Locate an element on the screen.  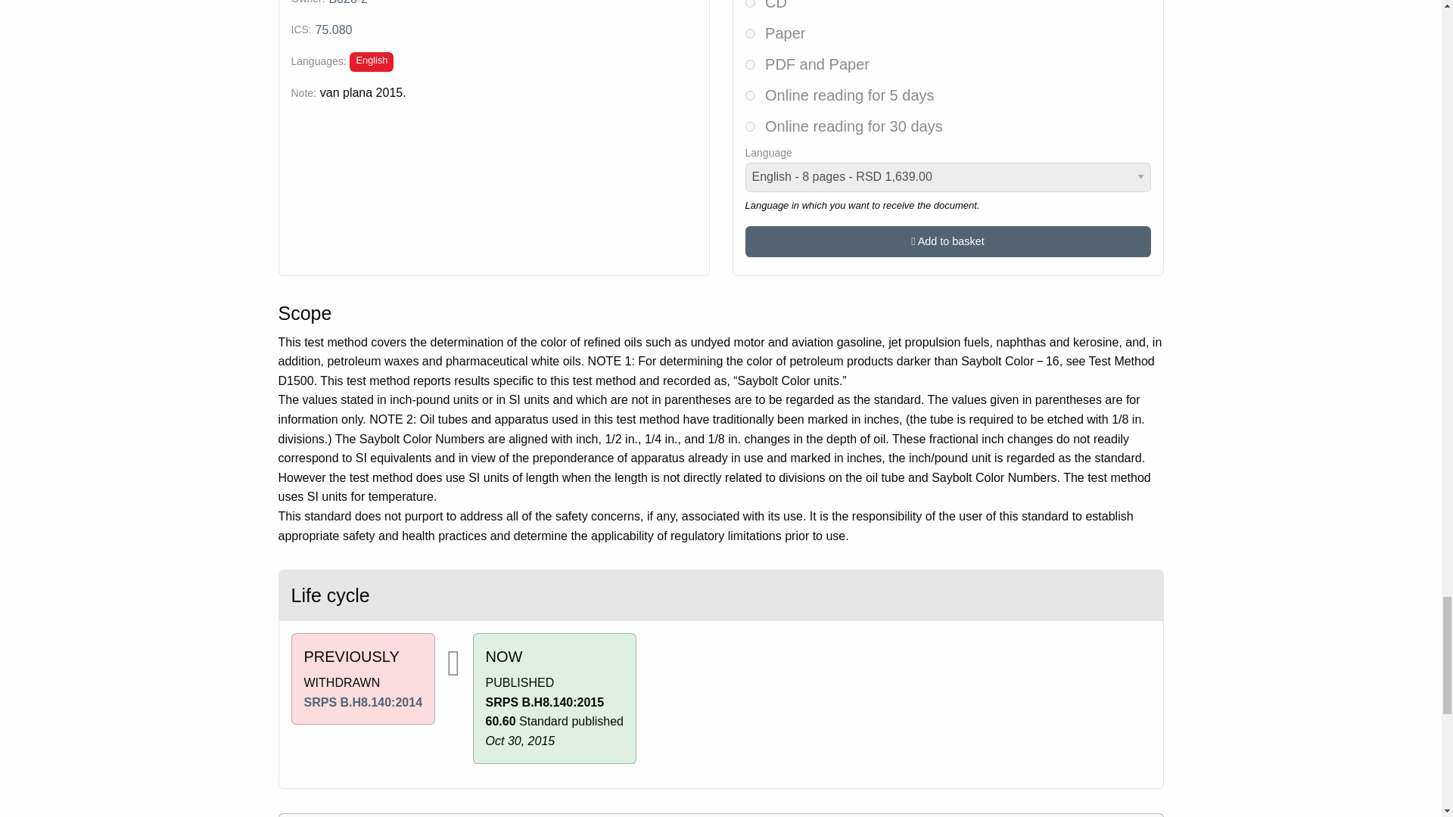
1269 is located at coordinates (749, 64).